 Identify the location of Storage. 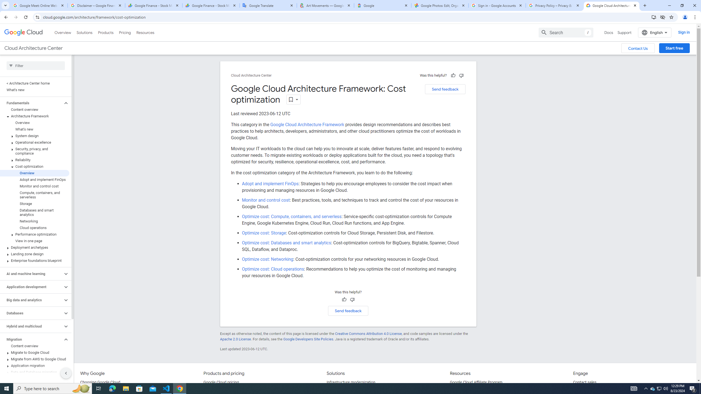
(35, 204).